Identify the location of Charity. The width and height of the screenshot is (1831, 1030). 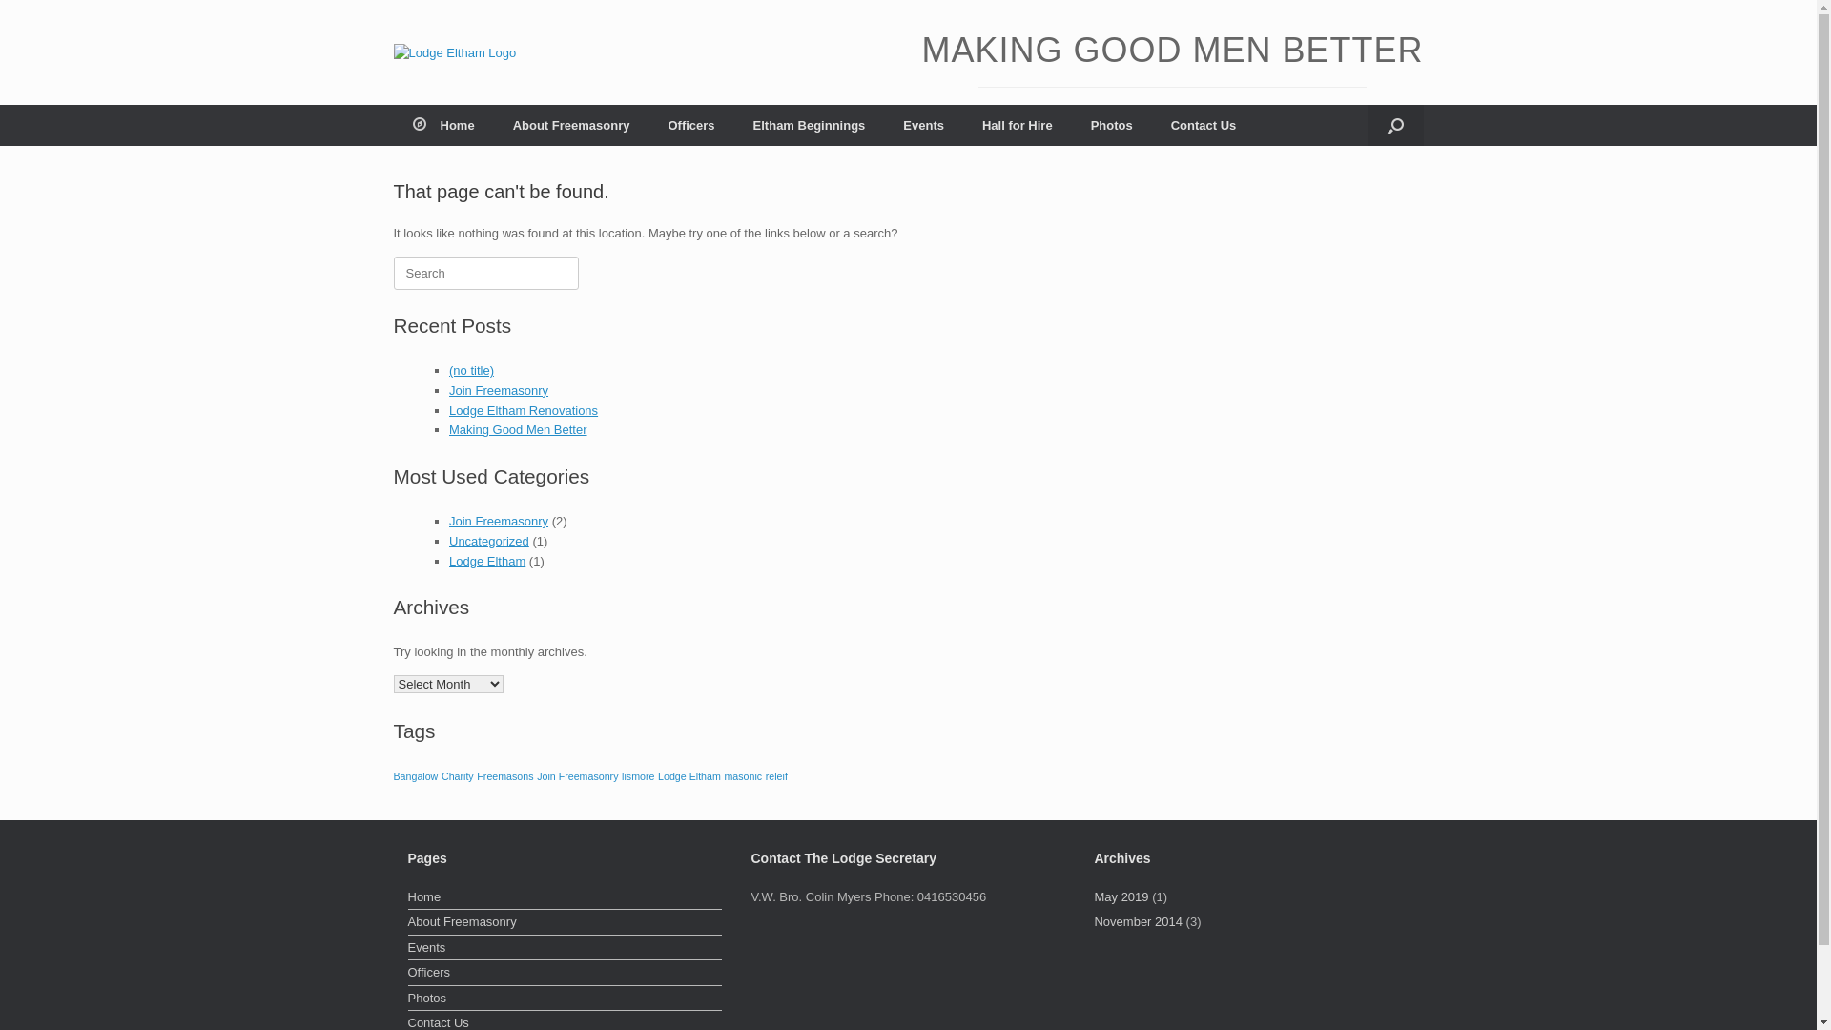
(458, 776).